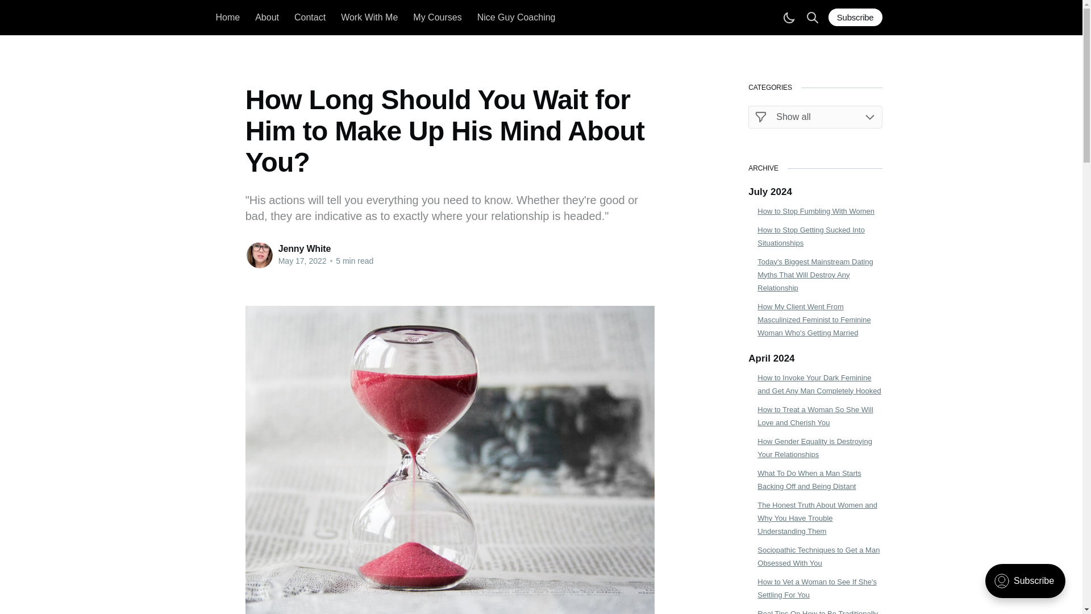  What do you see at coordinates (819, 556) in the screenshot?
I see `Sociopathic Techniques to Get a Man Obsessed With You` at bounding box center [819, 556].